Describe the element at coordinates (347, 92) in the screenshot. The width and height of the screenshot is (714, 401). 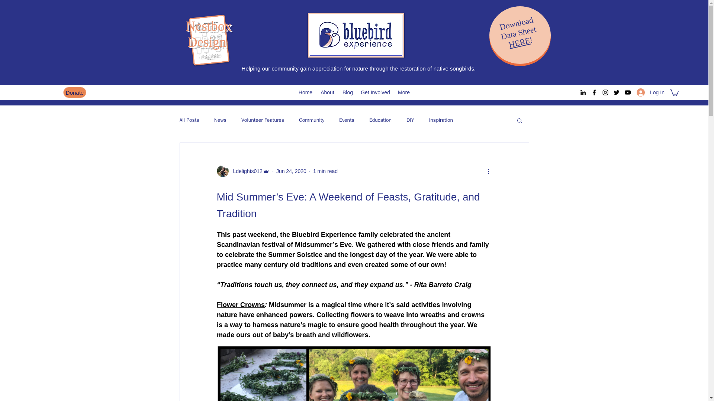
I see `Blog` at that location.